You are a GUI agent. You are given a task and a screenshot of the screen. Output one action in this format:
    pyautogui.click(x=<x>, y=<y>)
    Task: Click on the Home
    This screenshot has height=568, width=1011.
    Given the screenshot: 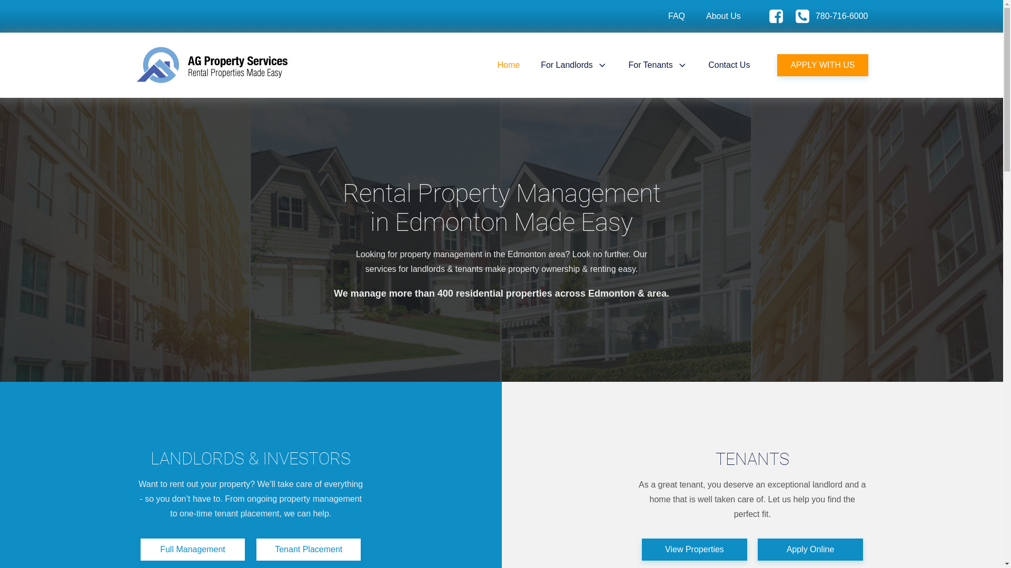 What is the action you would take?
    pyautogui.click(x=509, y=65)
    